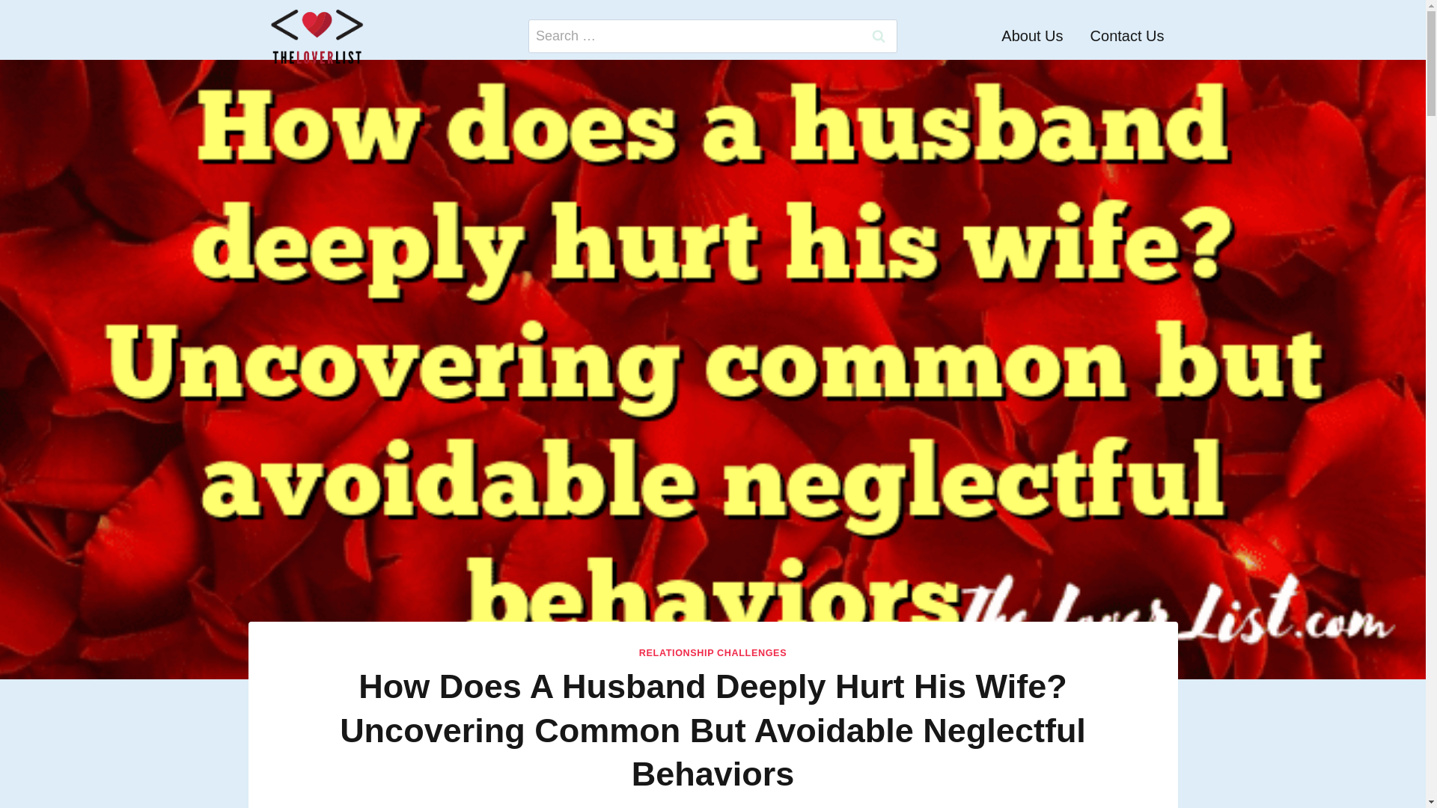 Image resolution: width=1437 pixels, height=808 pixels. Describe the element at coordinates (713, 653) in the screenshot. I see `RELATIONSHIP CHALLENGES` at that location.